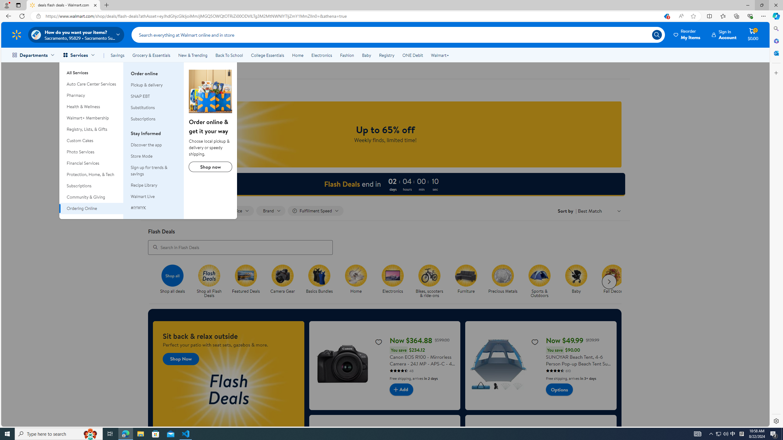  I want to click on Savings, so click(117, 55).